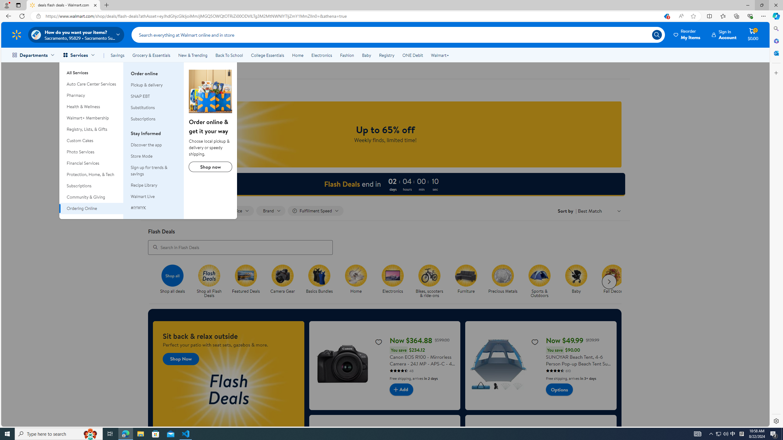  I want to click on Savings, so click(117, 55).